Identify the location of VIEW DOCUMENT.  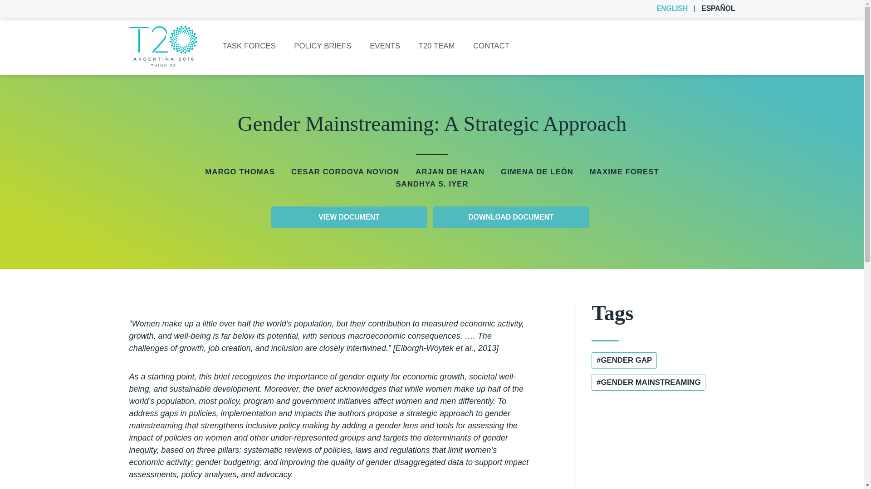
(348, 217).